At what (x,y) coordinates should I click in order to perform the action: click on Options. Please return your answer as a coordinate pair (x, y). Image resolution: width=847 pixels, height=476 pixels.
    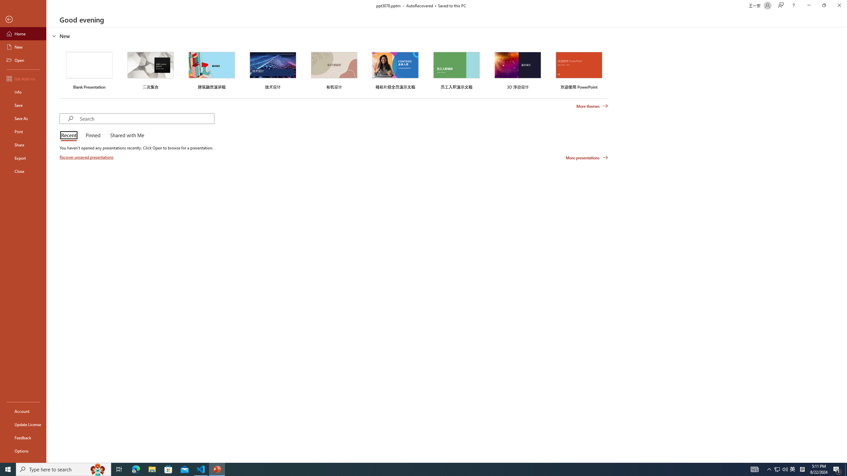
    Looking at the image, I should click on (23, 451).